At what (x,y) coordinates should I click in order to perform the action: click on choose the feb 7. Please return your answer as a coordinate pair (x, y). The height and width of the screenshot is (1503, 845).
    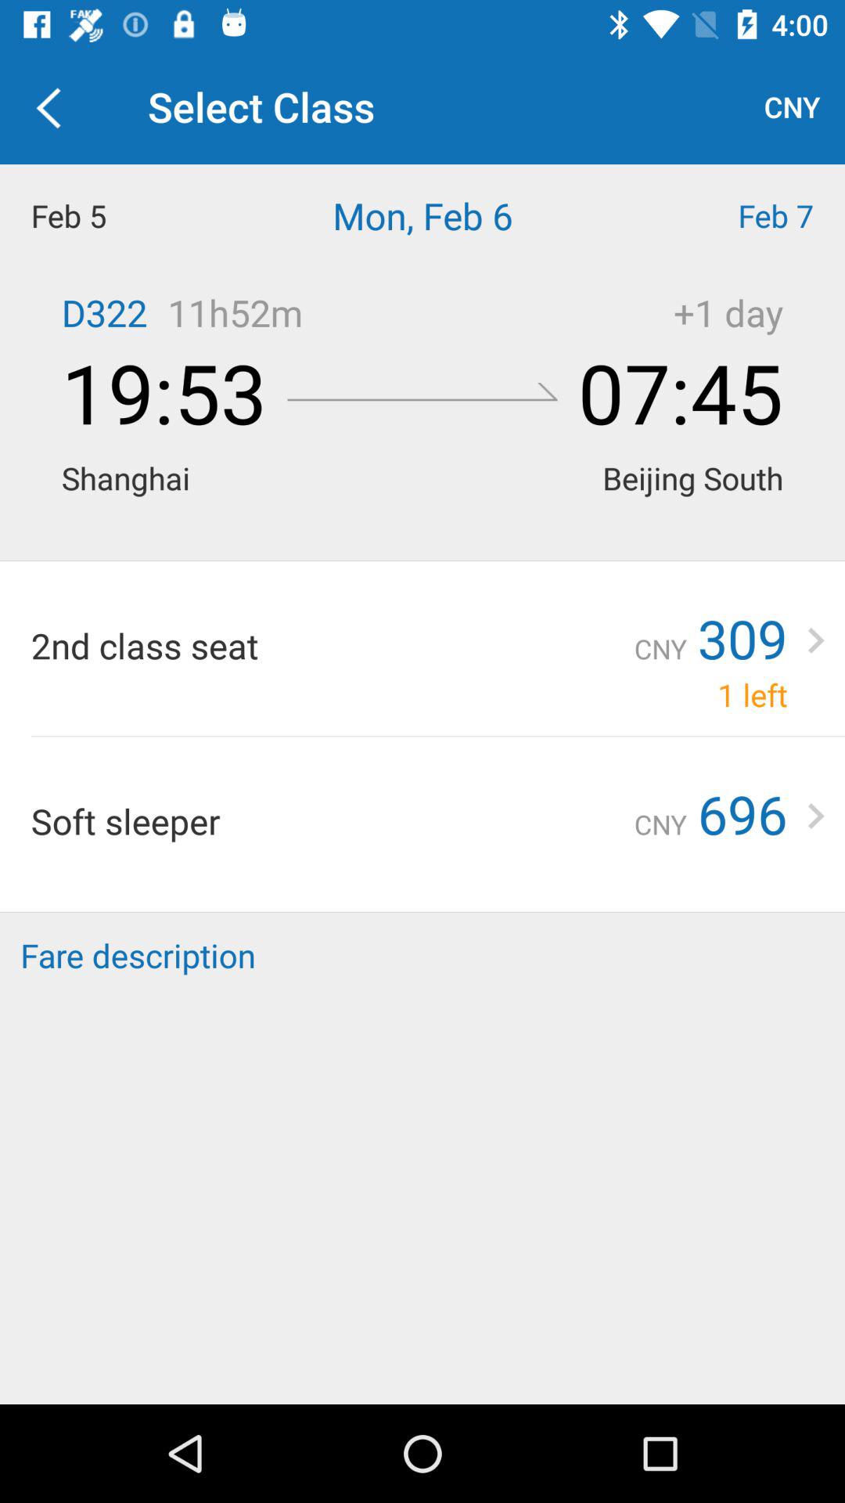
    Looking at the image, I should click on (739, 216).